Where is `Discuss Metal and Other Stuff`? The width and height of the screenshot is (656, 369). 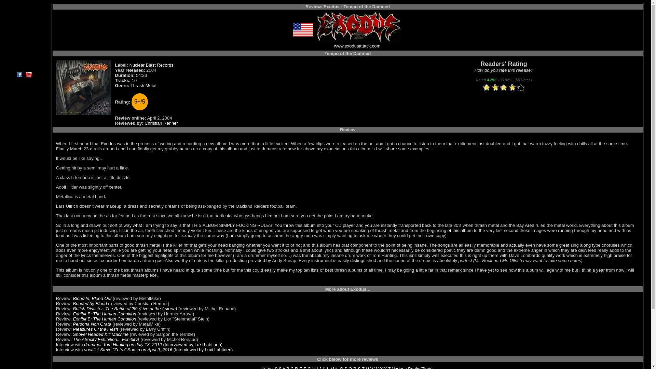
Discuss Metal and Other Stuff is located at coordinates (23, 35).